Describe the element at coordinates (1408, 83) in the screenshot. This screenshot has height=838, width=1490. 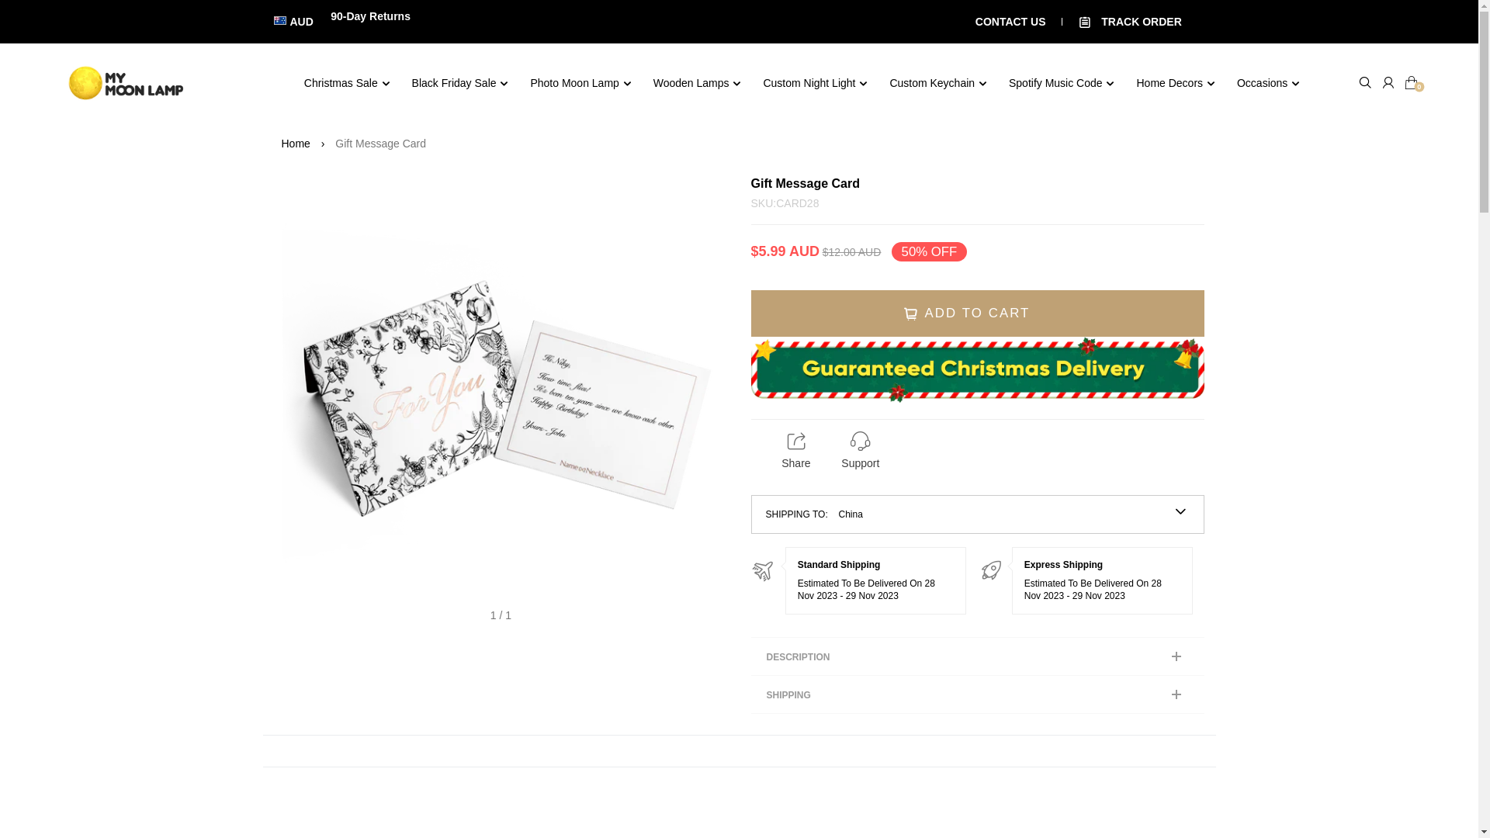
I see `0` at that location.